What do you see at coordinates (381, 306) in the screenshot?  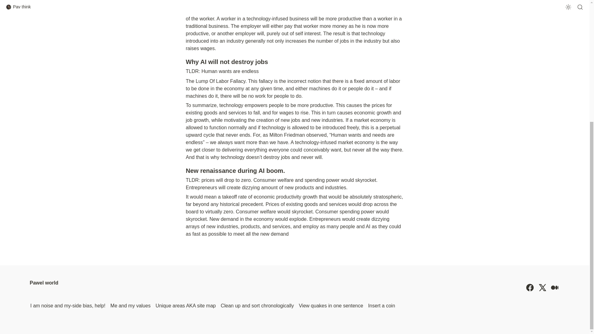 I see `Insert a coin` at bounding box center [381, 306].